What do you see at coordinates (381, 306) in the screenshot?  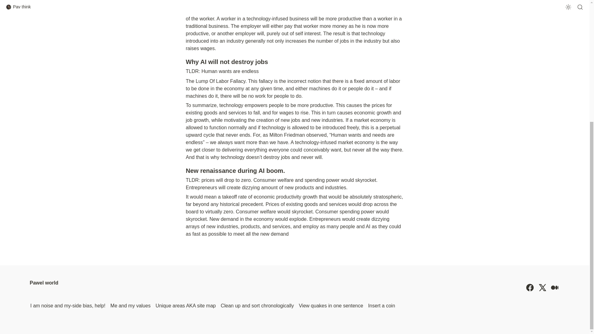 I see `Insert a coin` at bounding box center [381, 306].